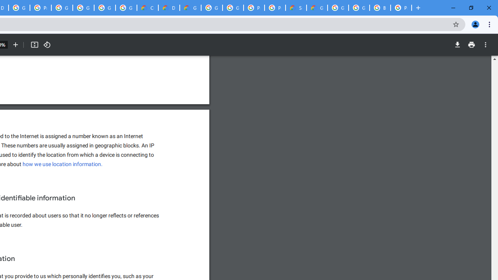 Image resolution: width=498 pixels, height=280 pixels. I want to click on Rotate counterclockwise, so click(47, 45).